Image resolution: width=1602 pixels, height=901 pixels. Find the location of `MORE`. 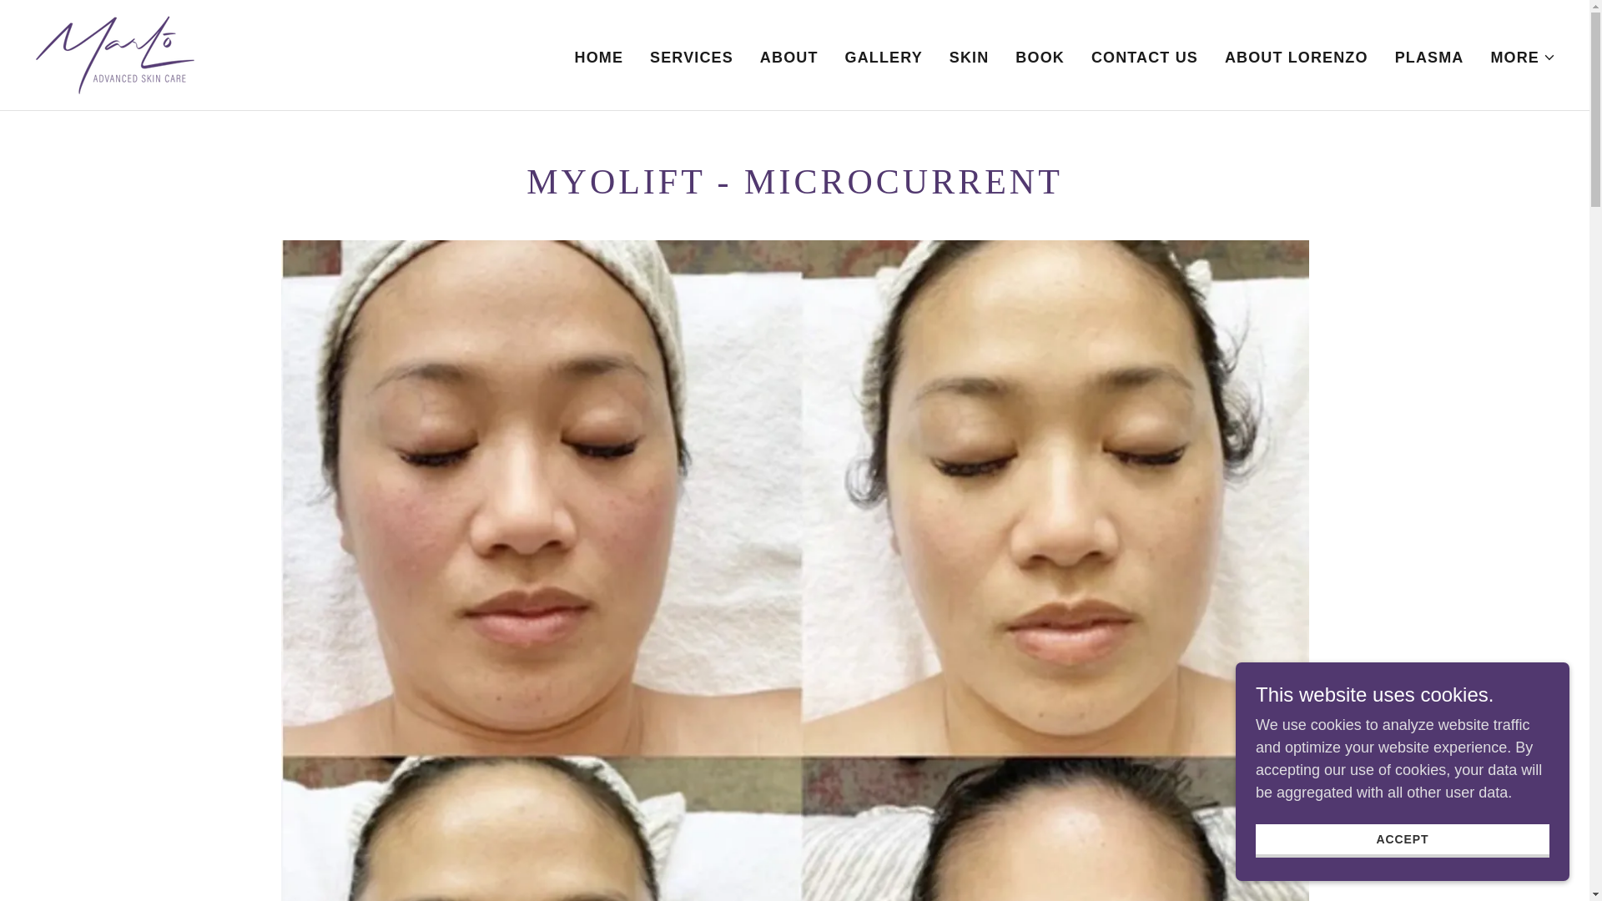

MORE is located at coordinates (1522, 57).